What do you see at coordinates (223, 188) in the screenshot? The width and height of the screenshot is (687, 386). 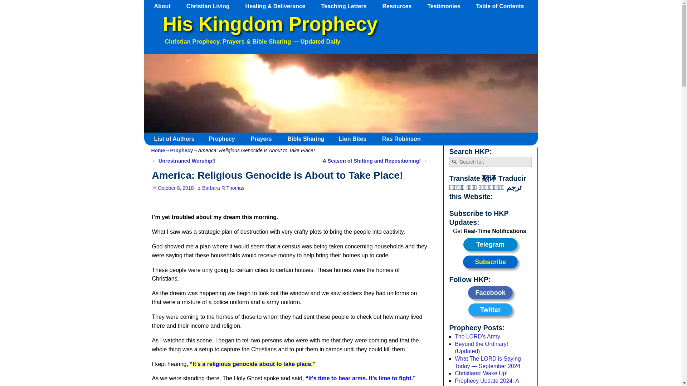 I see `View all posts by Barbara R Thomas` at bounding box center [223, 188].